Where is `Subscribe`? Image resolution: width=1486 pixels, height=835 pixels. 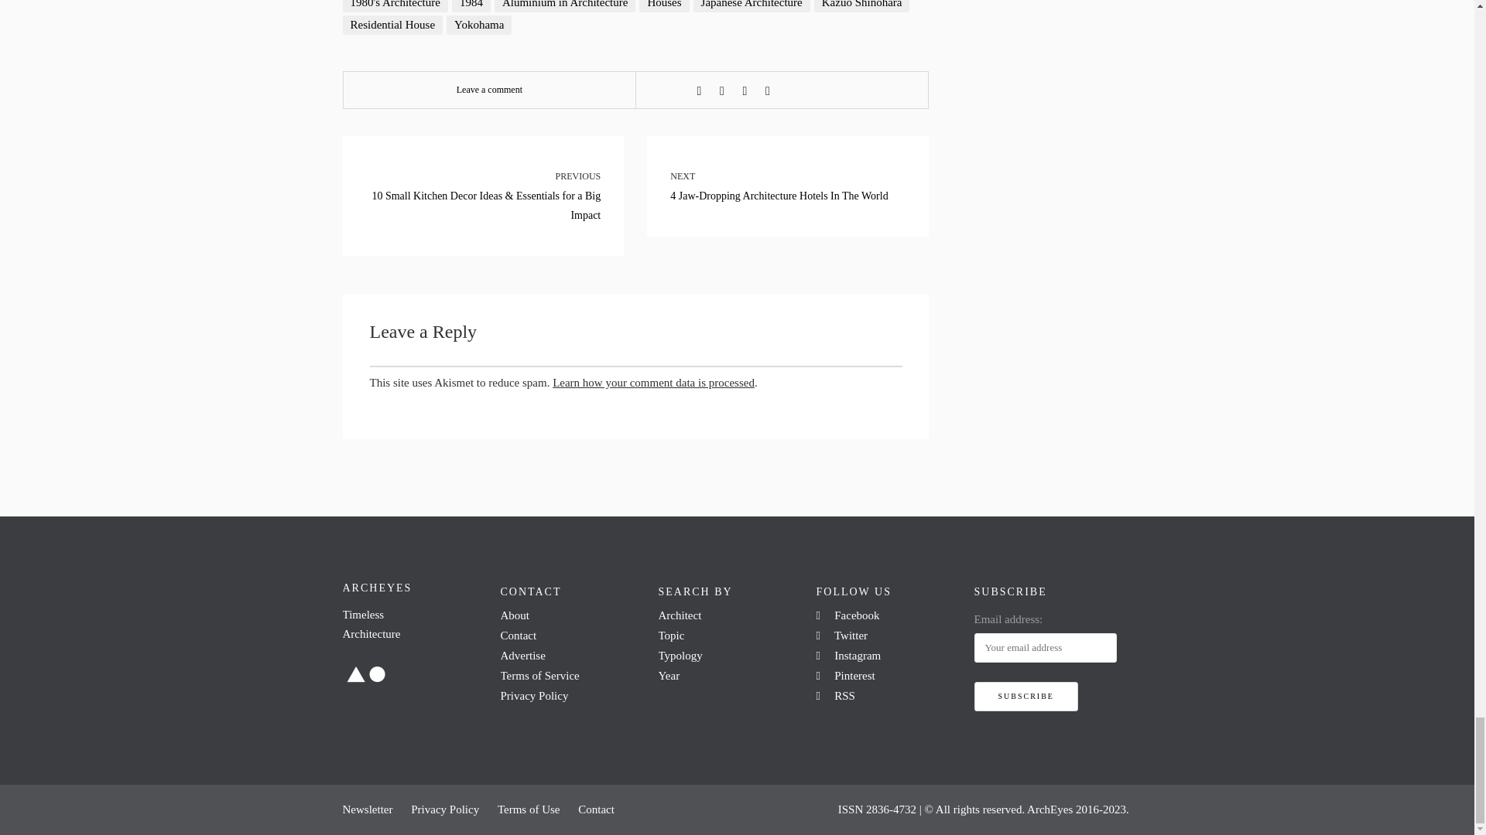
Subscribe is located at coordinates (1025, 697).